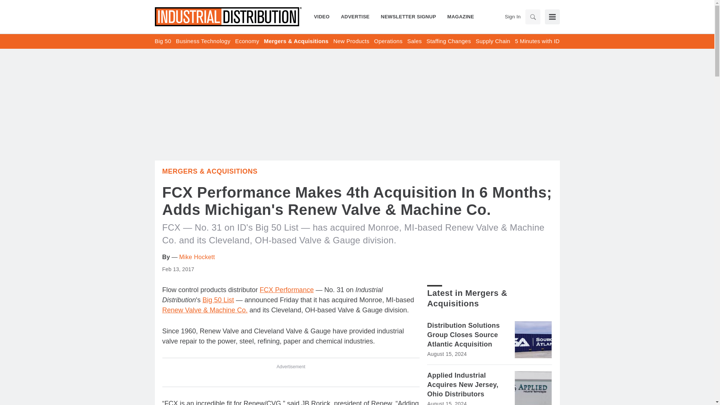 Image resolution: width=720 pixels, height=405 pixels. I want to click on Supply Chain, so click(492, 41).